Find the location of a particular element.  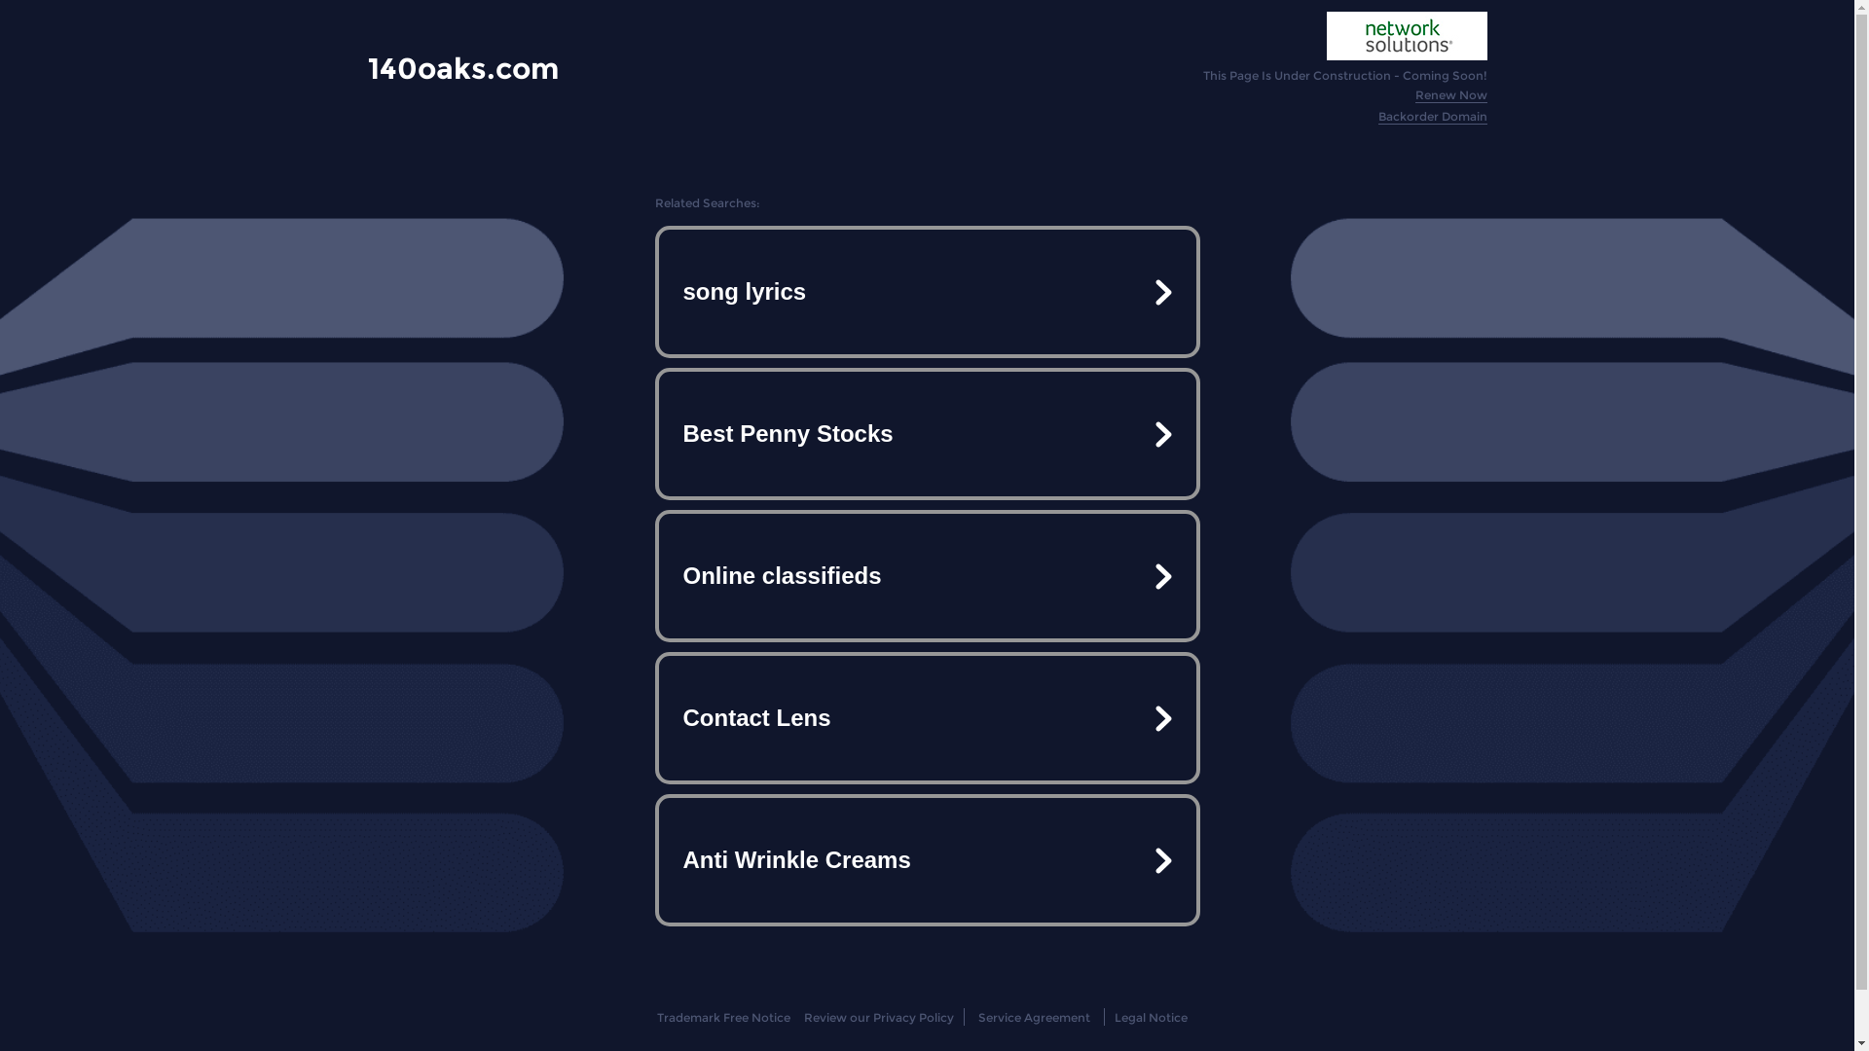

Online classifieds is located at coordinates (927, 576).